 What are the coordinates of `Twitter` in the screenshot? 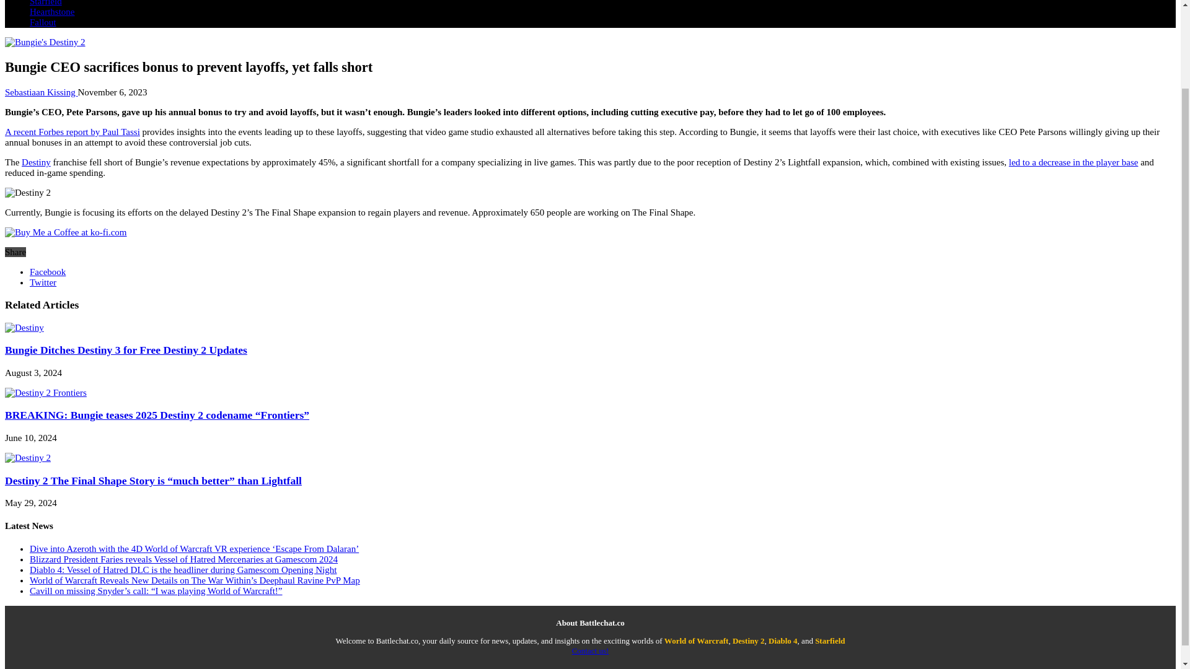 It's located at (43, 282).